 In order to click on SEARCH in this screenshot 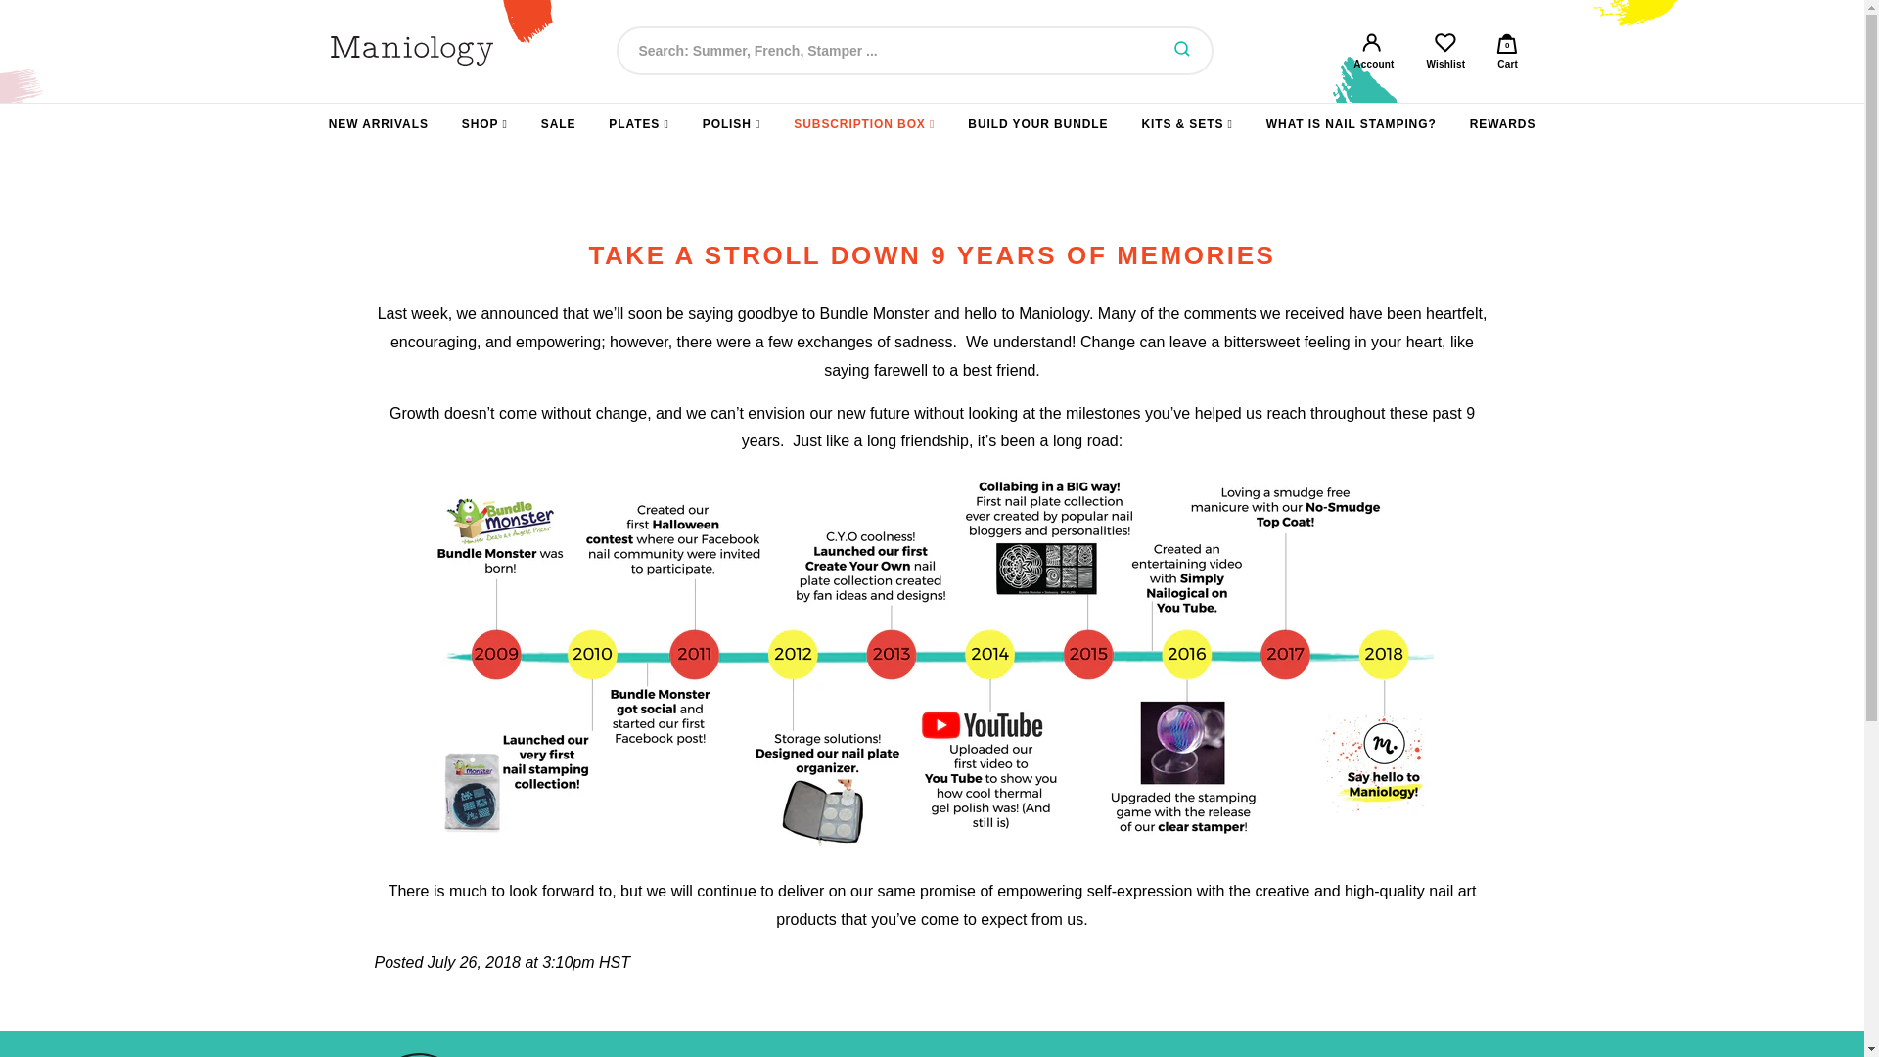, I will do `click(1182, 51)`.